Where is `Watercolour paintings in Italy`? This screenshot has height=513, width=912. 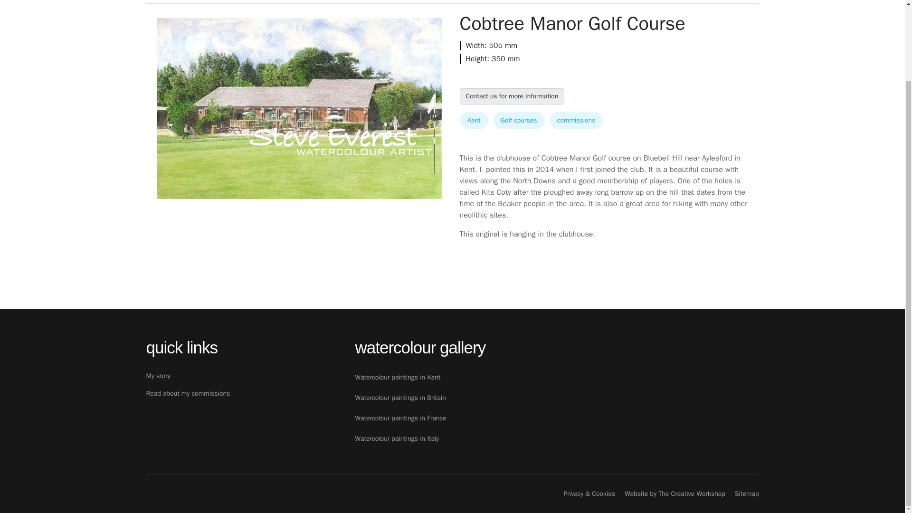
Watercolour paintings in Italy is located at coordinates (557, 439).